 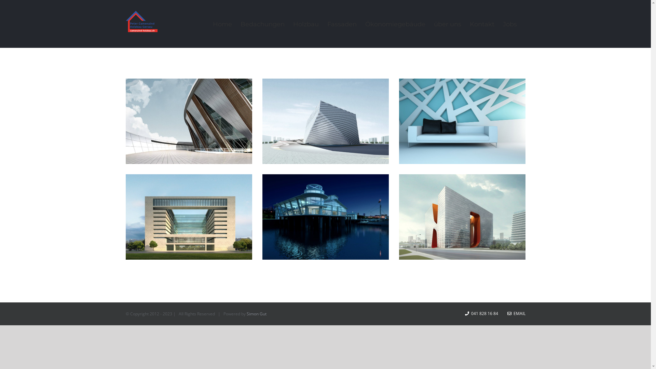 What do you see at coordinates (516, 314) in the screenshot?
I see `  EMAIL` at bounding box center [516, 314].